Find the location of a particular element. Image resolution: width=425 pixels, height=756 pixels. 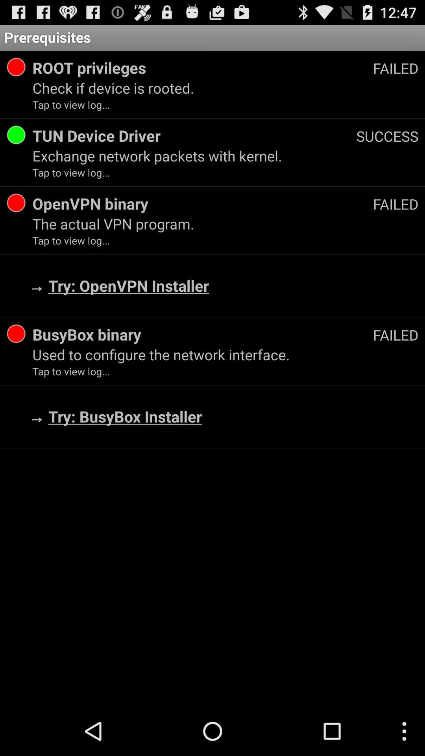

press item to the left of failed item is located at coordinates (202, 334).